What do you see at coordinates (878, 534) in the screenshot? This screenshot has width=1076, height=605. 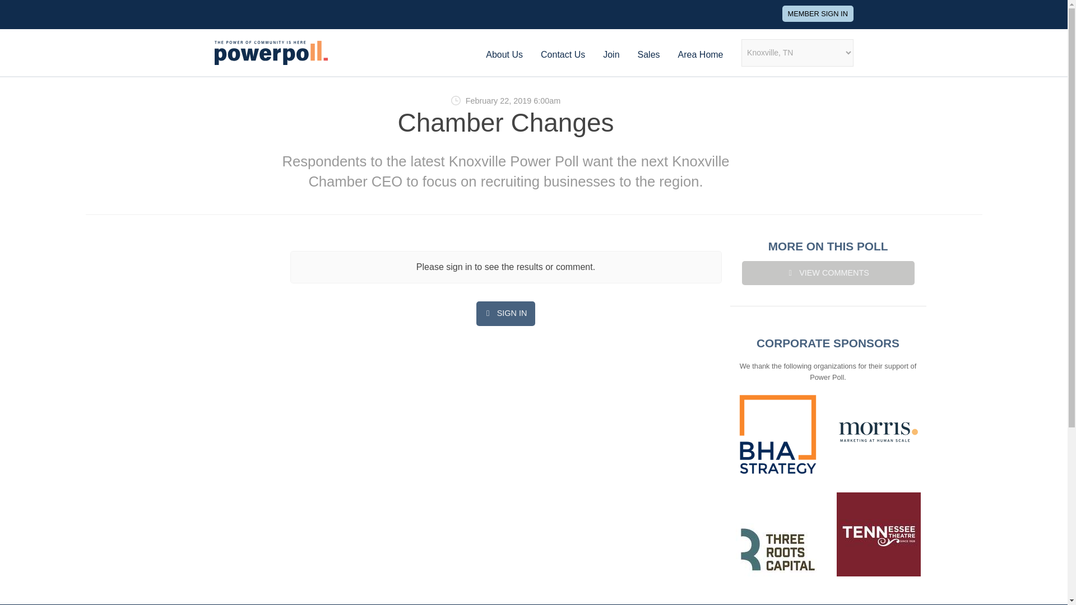 I see `The Tennessee Theatre Logo` at bounding box center [878, 534].